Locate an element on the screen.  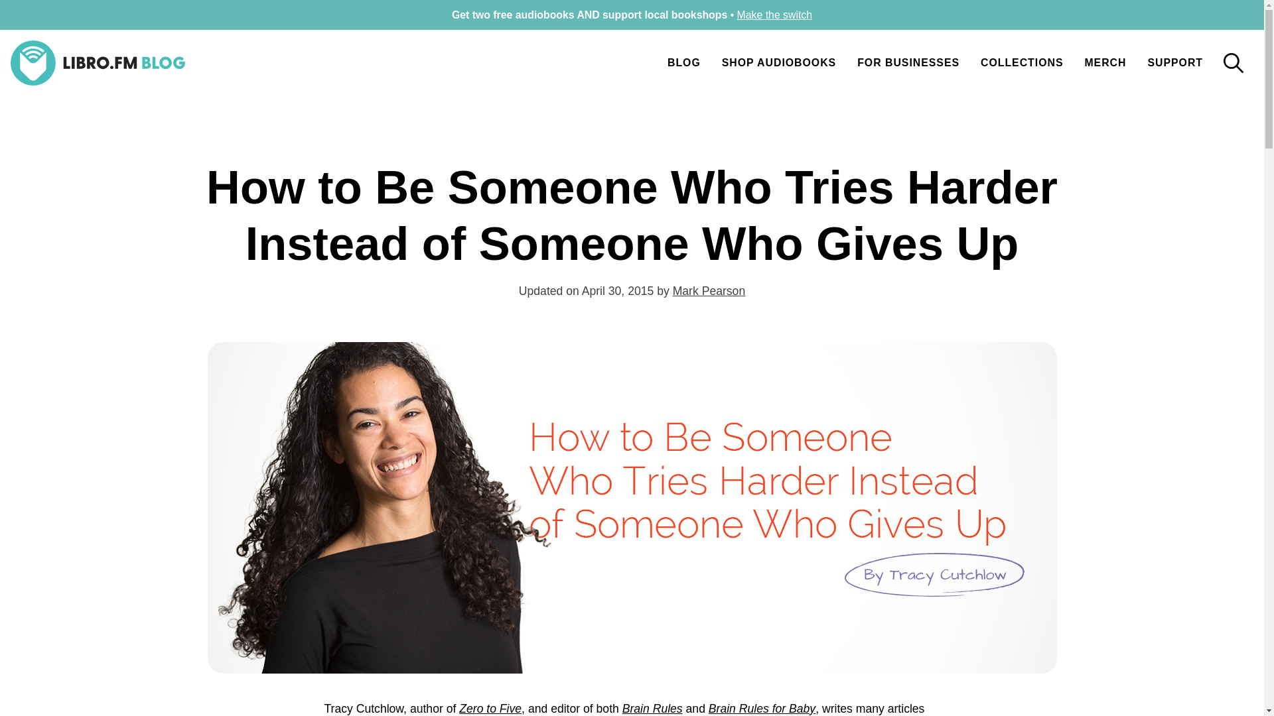
SUPPORT is located at coordinates (1174, 62).